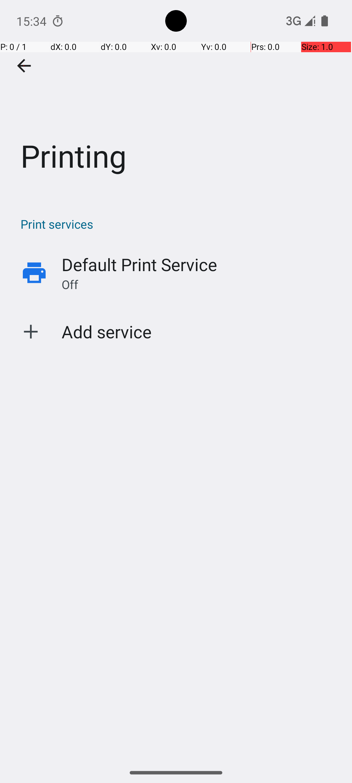  Describe the element at coordinates (139, 264) in the screenshot. I see `Default Print Service` at that location.